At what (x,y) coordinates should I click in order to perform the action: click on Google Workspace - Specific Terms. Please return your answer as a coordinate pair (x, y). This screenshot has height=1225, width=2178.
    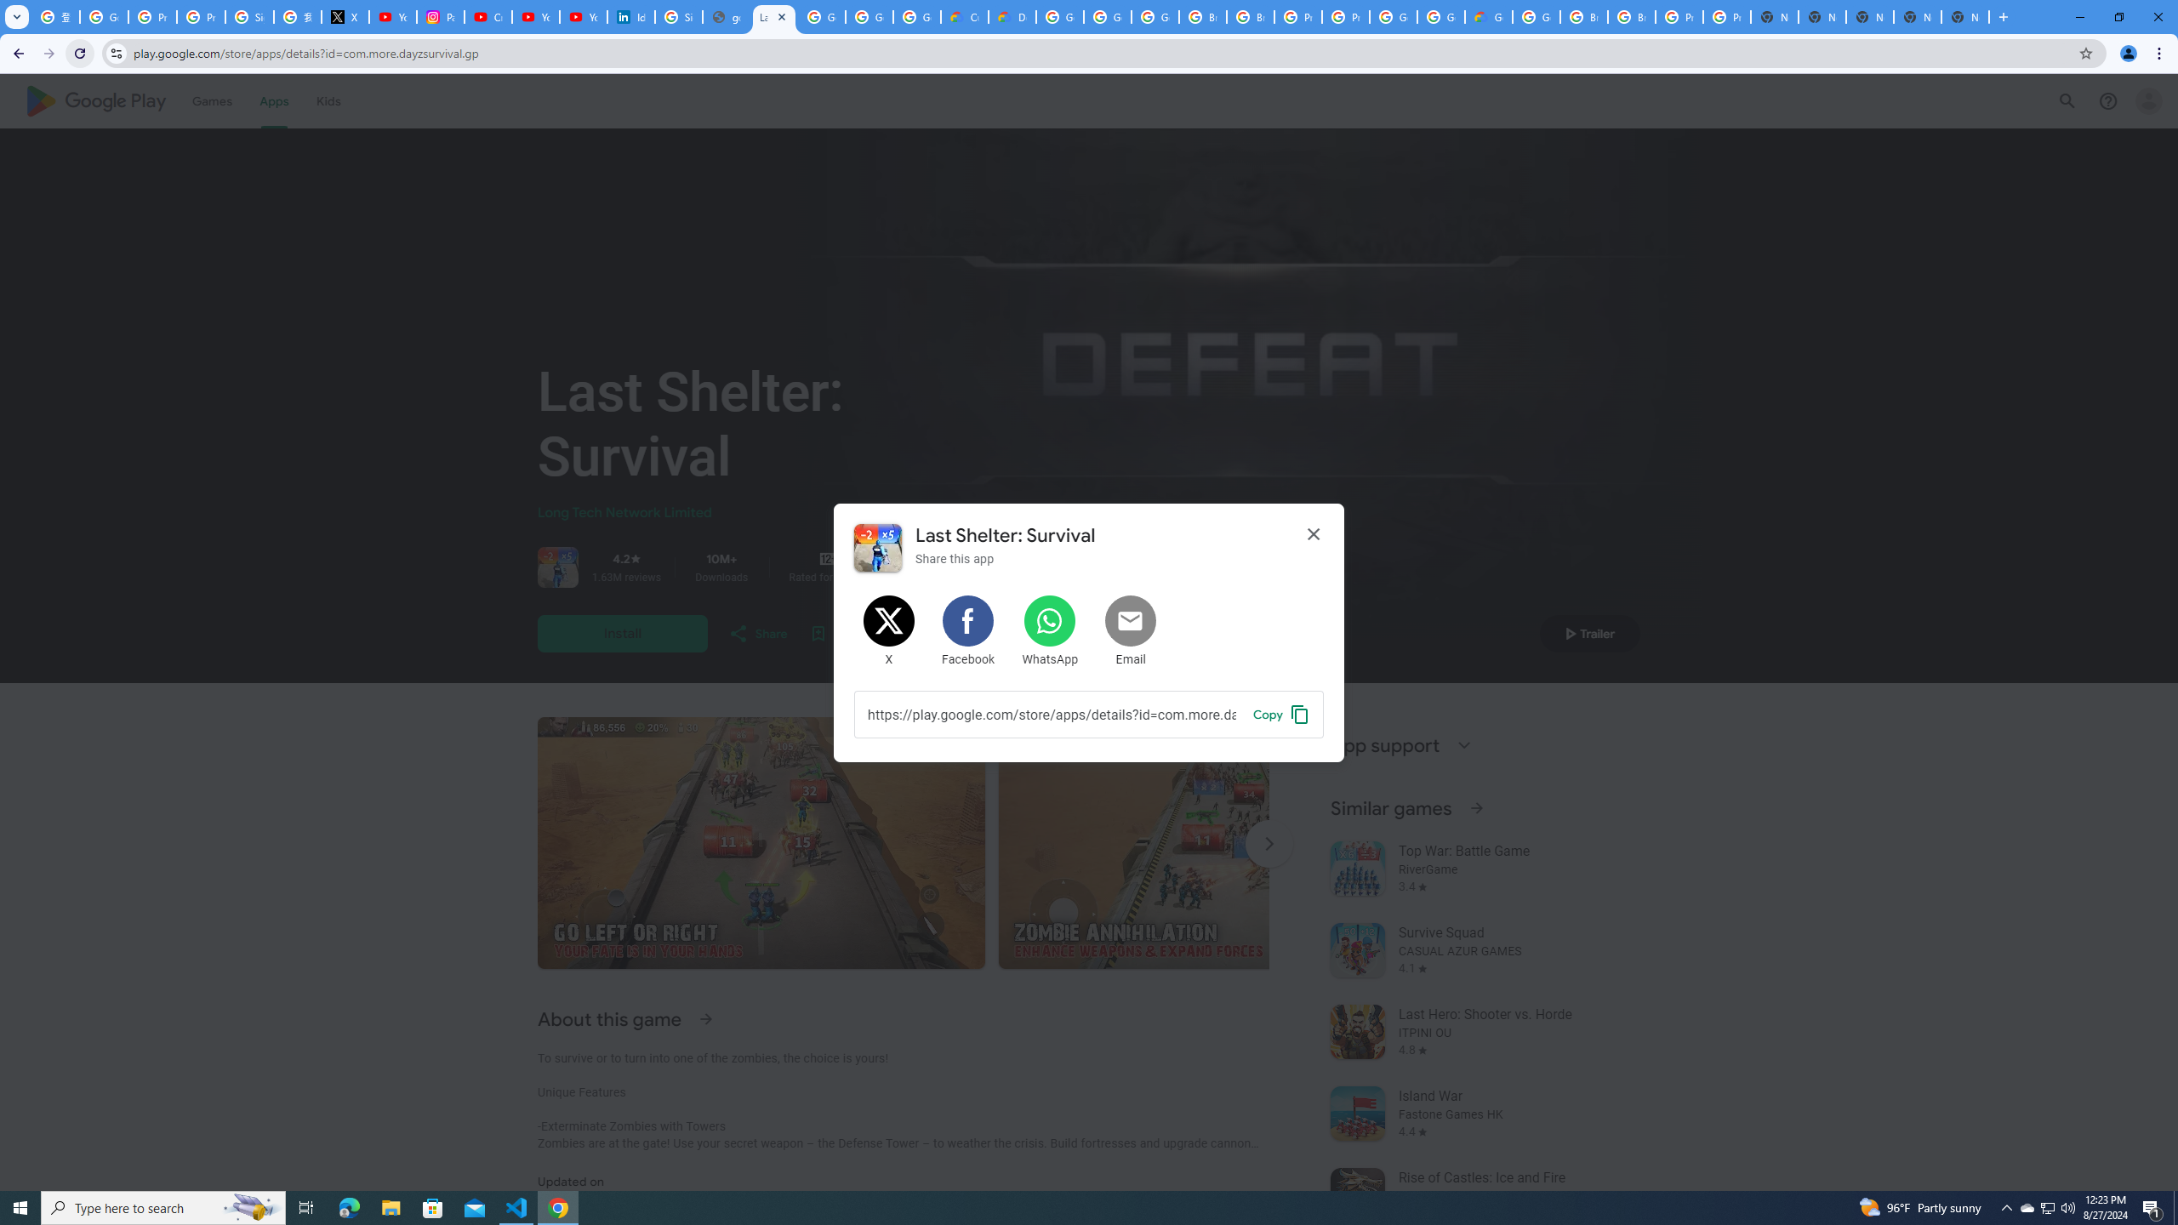
    Looking at the image, I should click on (917, 17).